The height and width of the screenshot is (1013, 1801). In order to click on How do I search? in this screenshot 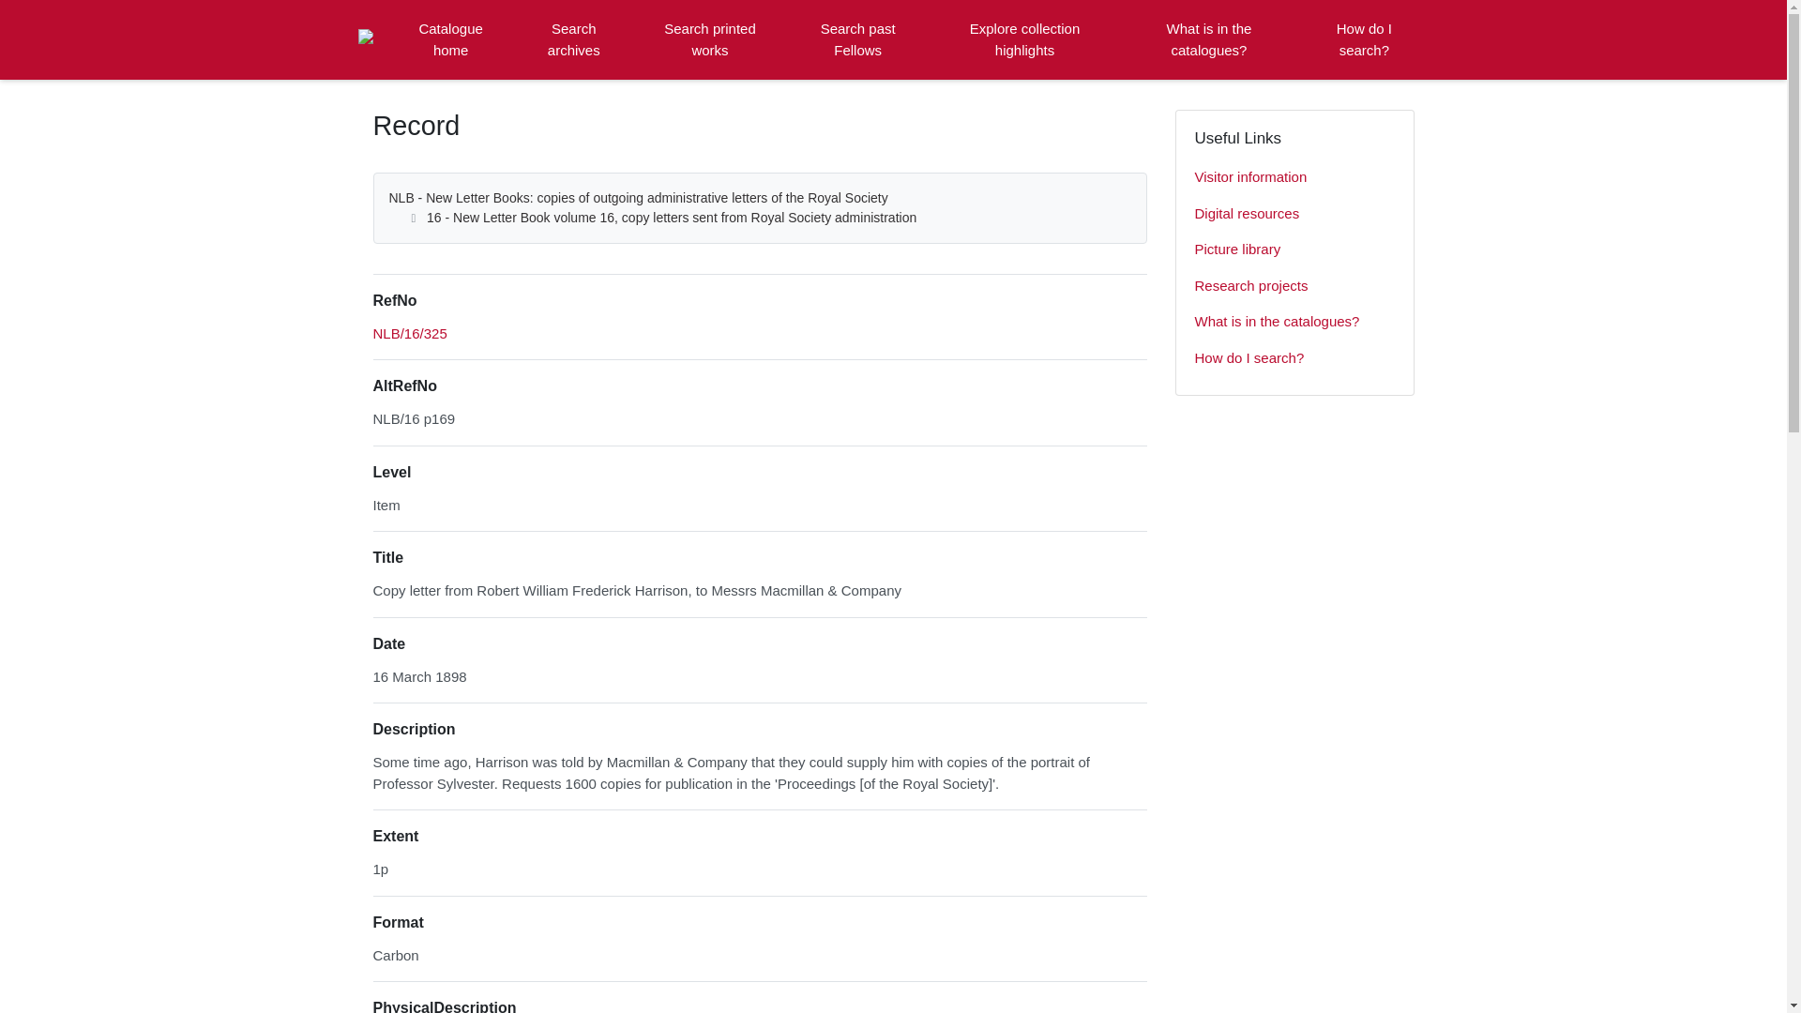, I will do `click(1364, 39)`.